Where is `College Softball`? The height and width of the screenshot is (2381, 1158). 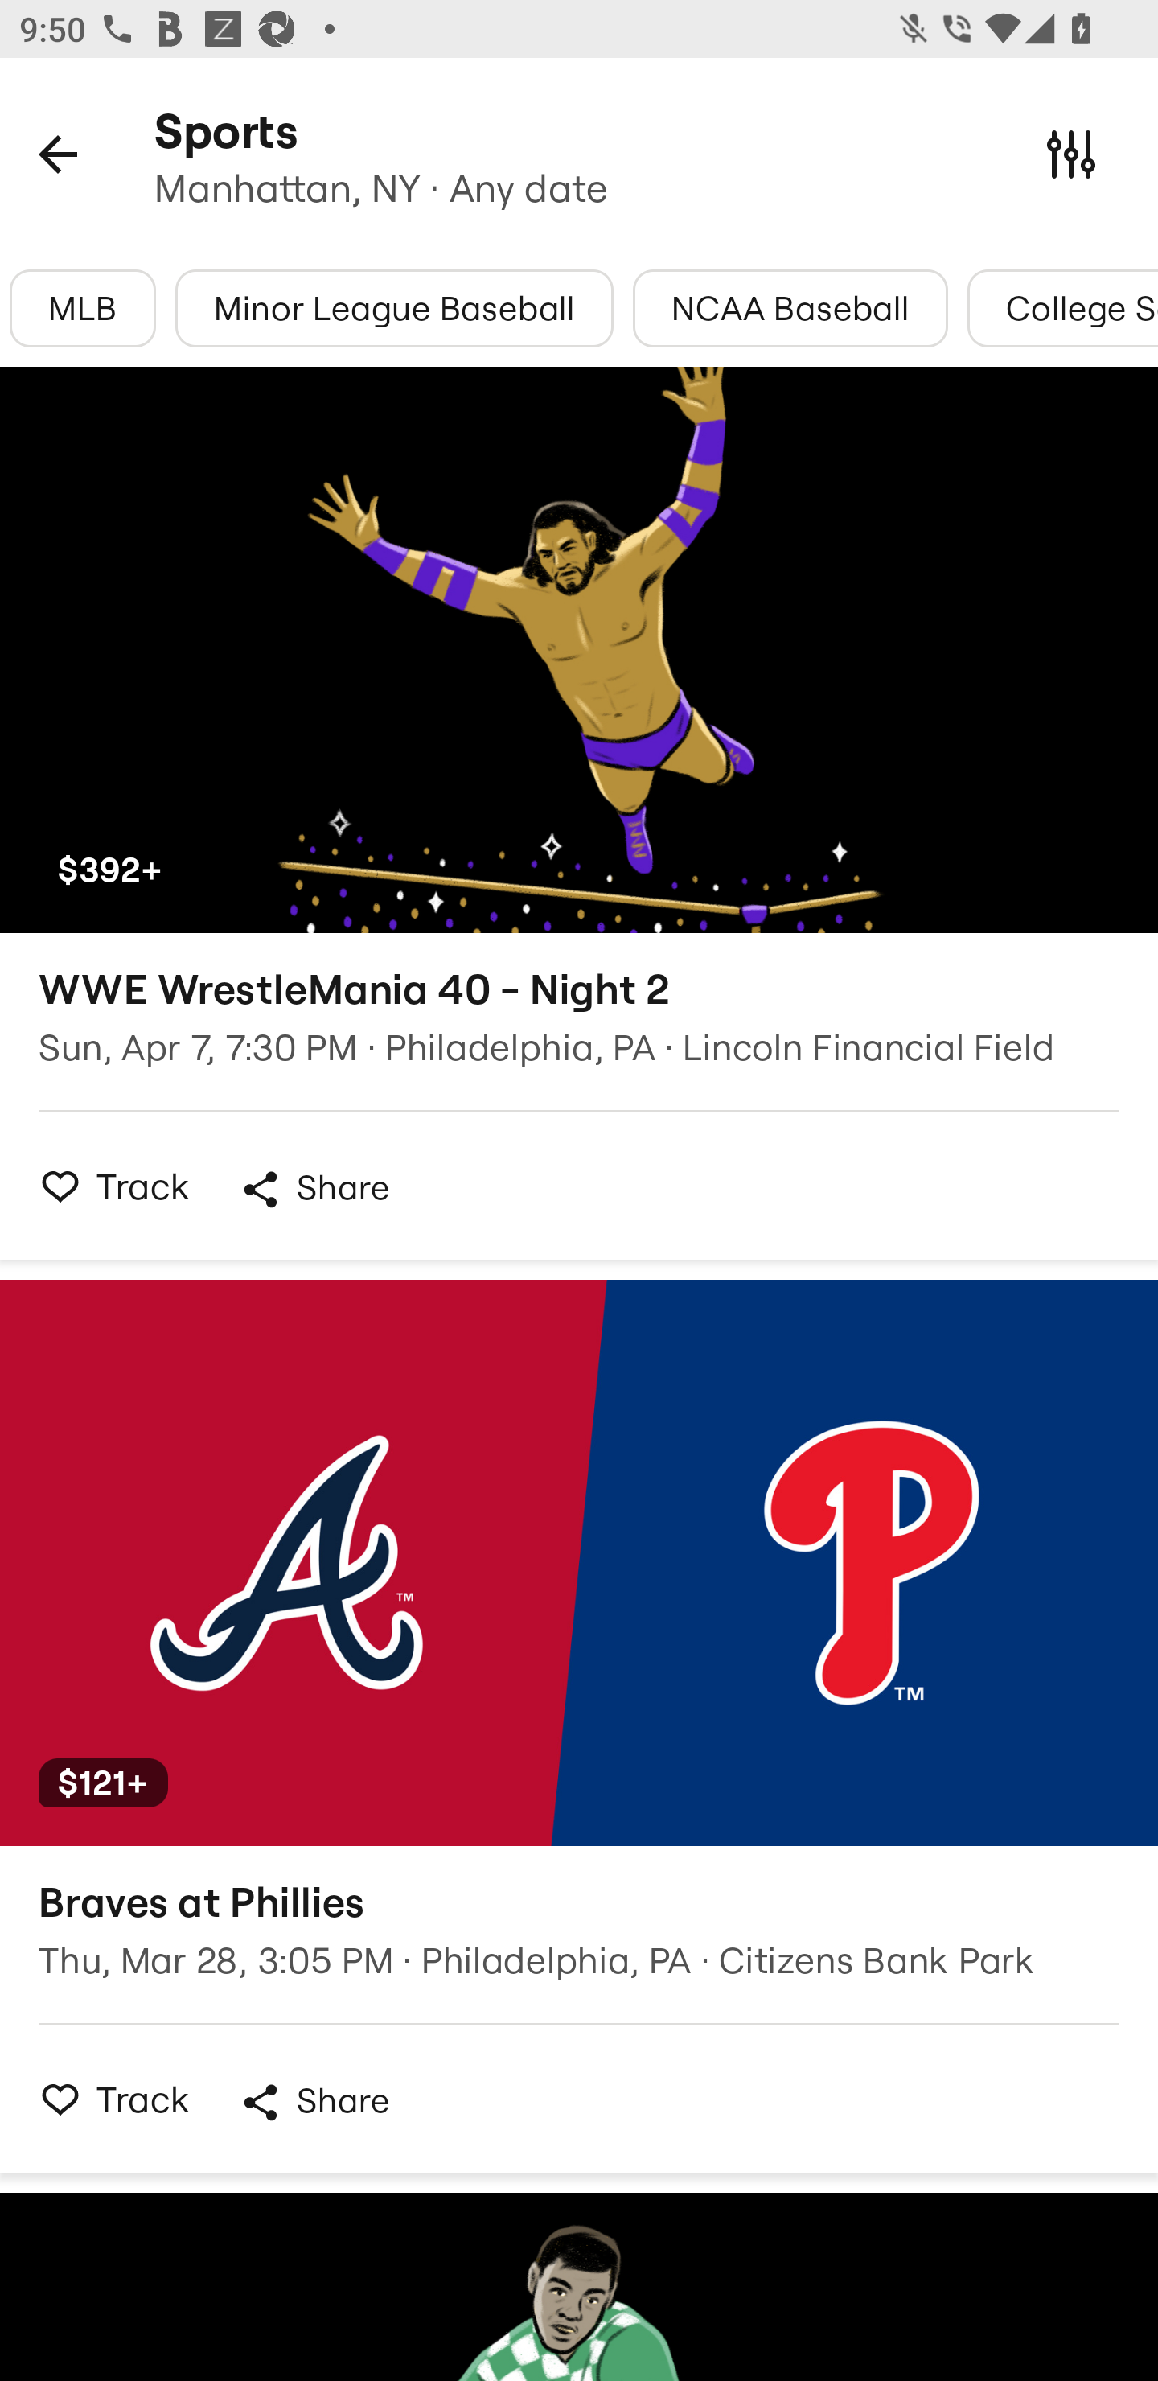 College Softball is located at coordinates (1062, 308).